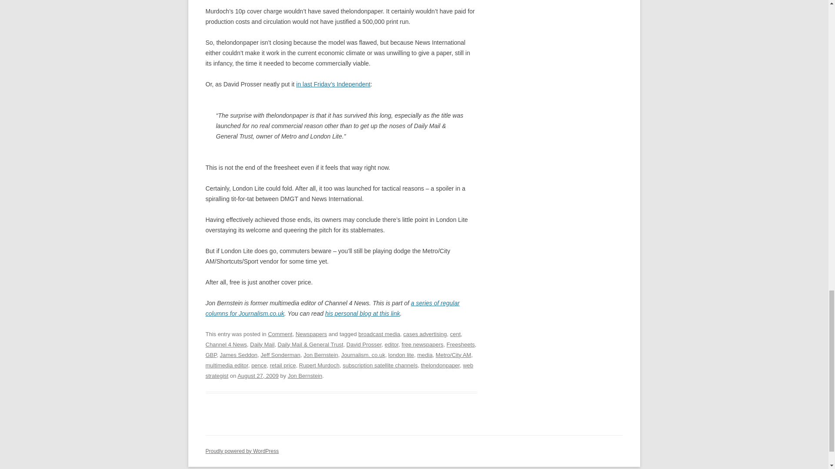 This screenshot has width=835, height=469. I want to click on free newspapers, so click(422, 345).